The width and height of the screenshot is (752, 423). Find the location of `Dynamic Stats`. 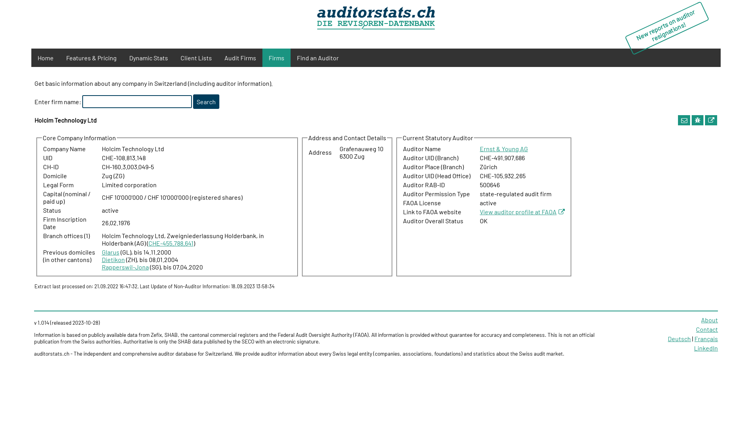

Dynamic Stats is located at coordinates (149, 58).